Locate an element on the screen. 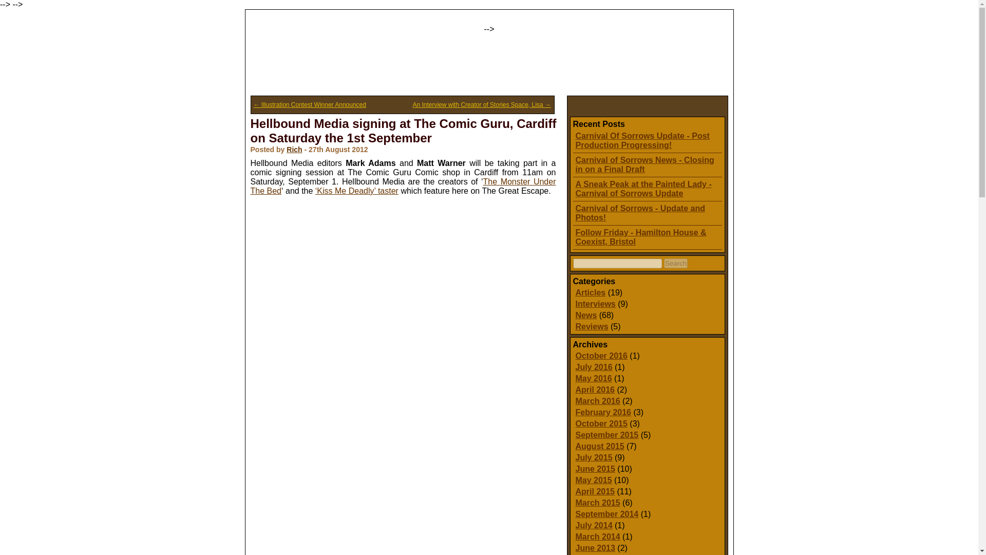  March 2016 is located at coordinates (597, 401).